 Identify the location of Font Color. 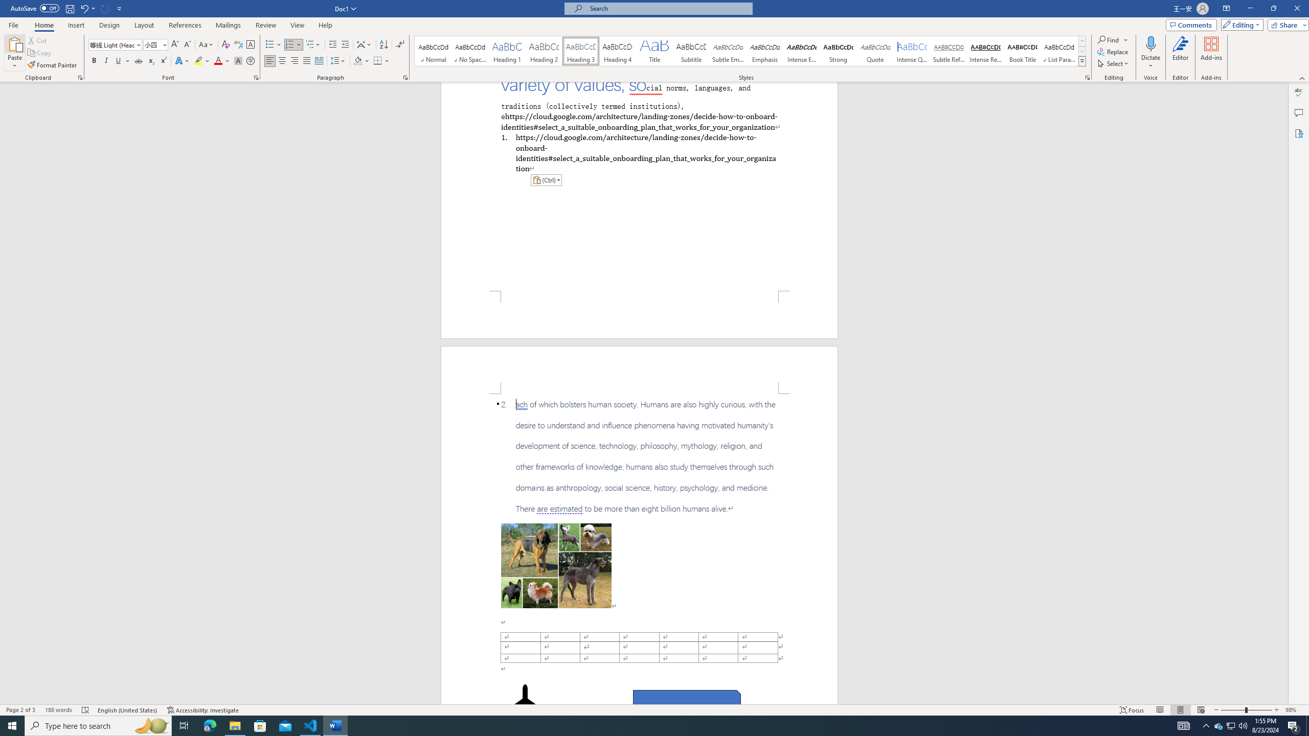
(222, 61).